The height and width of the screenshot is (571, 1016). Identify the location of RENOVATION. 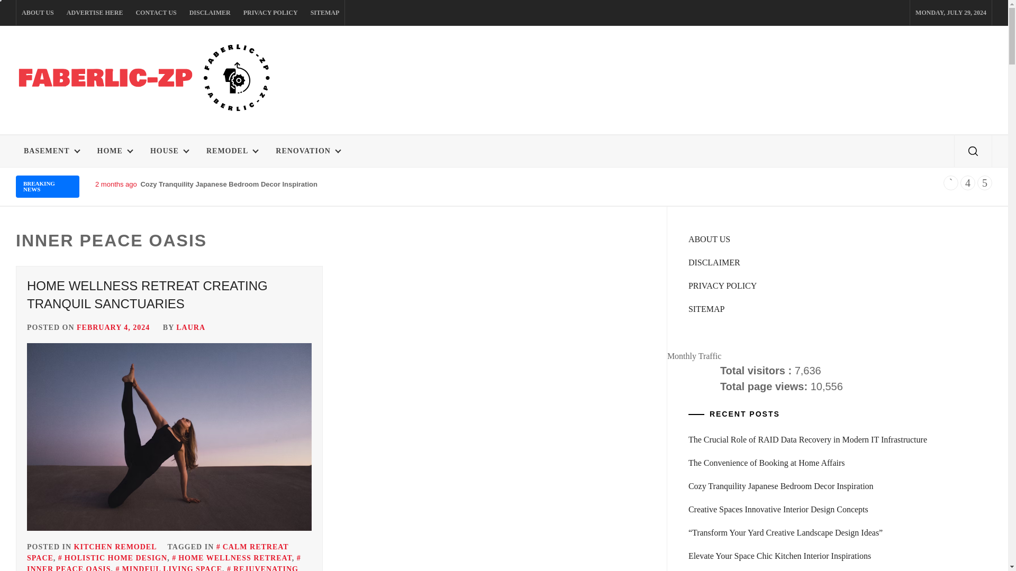
(308, 151).